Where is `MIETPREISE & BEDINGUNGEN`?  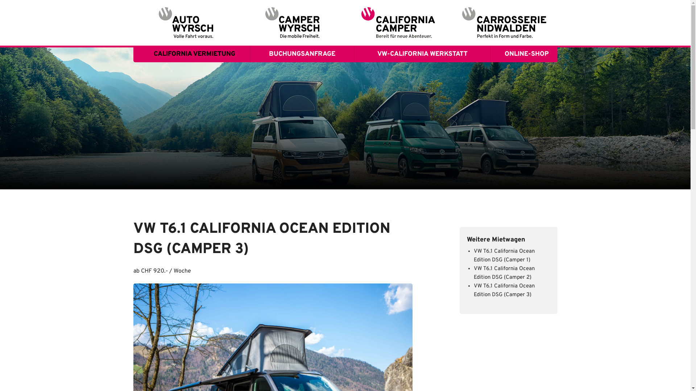
MIETPREISE & BEDINGUNGEN is located at coordinates (192, 119).